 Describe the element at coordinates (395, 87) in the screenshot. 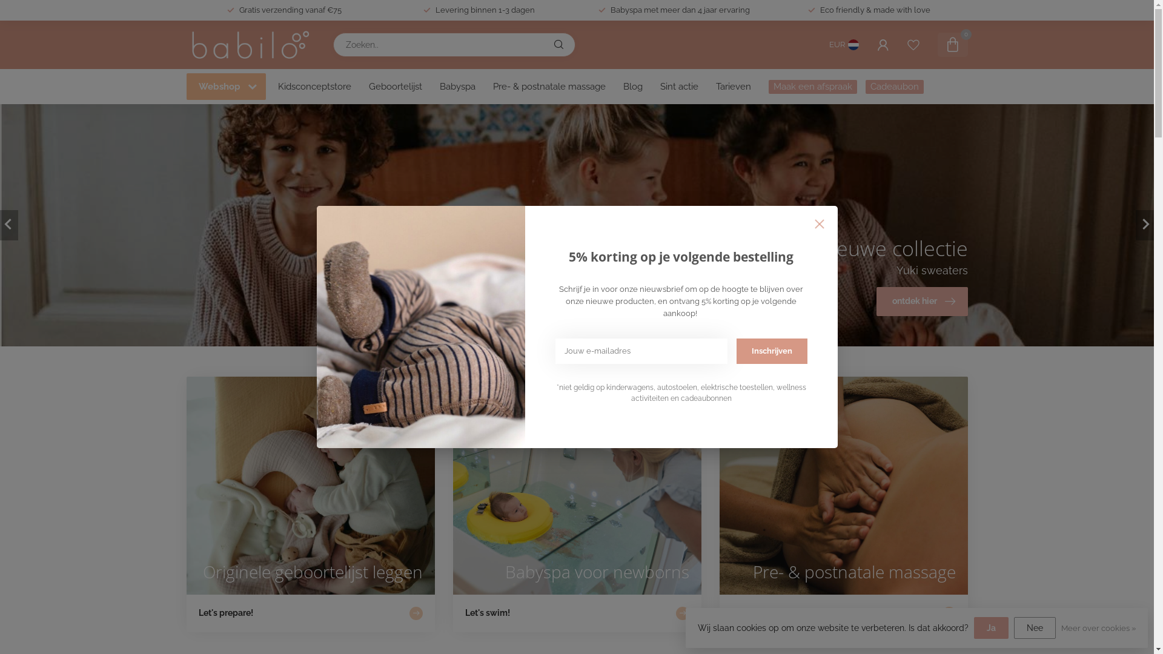

I see `Geboortelijst` at that location.